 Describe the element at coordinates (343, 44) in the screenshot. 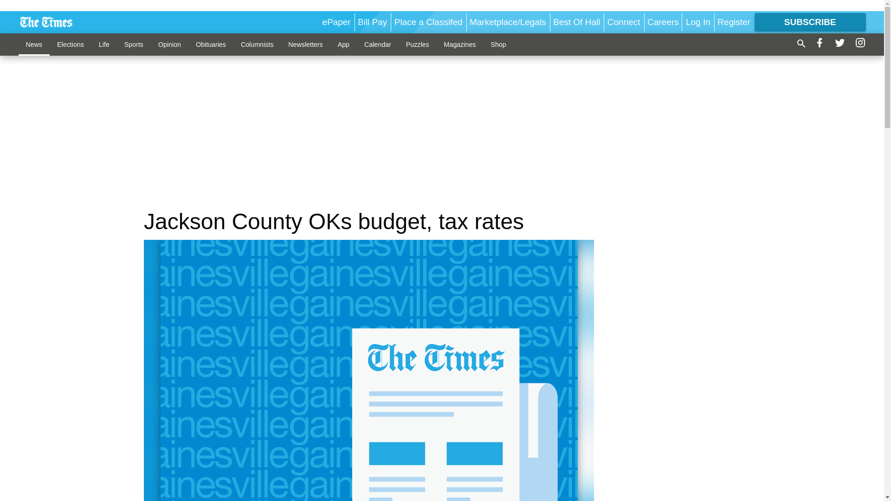

I see `App` at that location.